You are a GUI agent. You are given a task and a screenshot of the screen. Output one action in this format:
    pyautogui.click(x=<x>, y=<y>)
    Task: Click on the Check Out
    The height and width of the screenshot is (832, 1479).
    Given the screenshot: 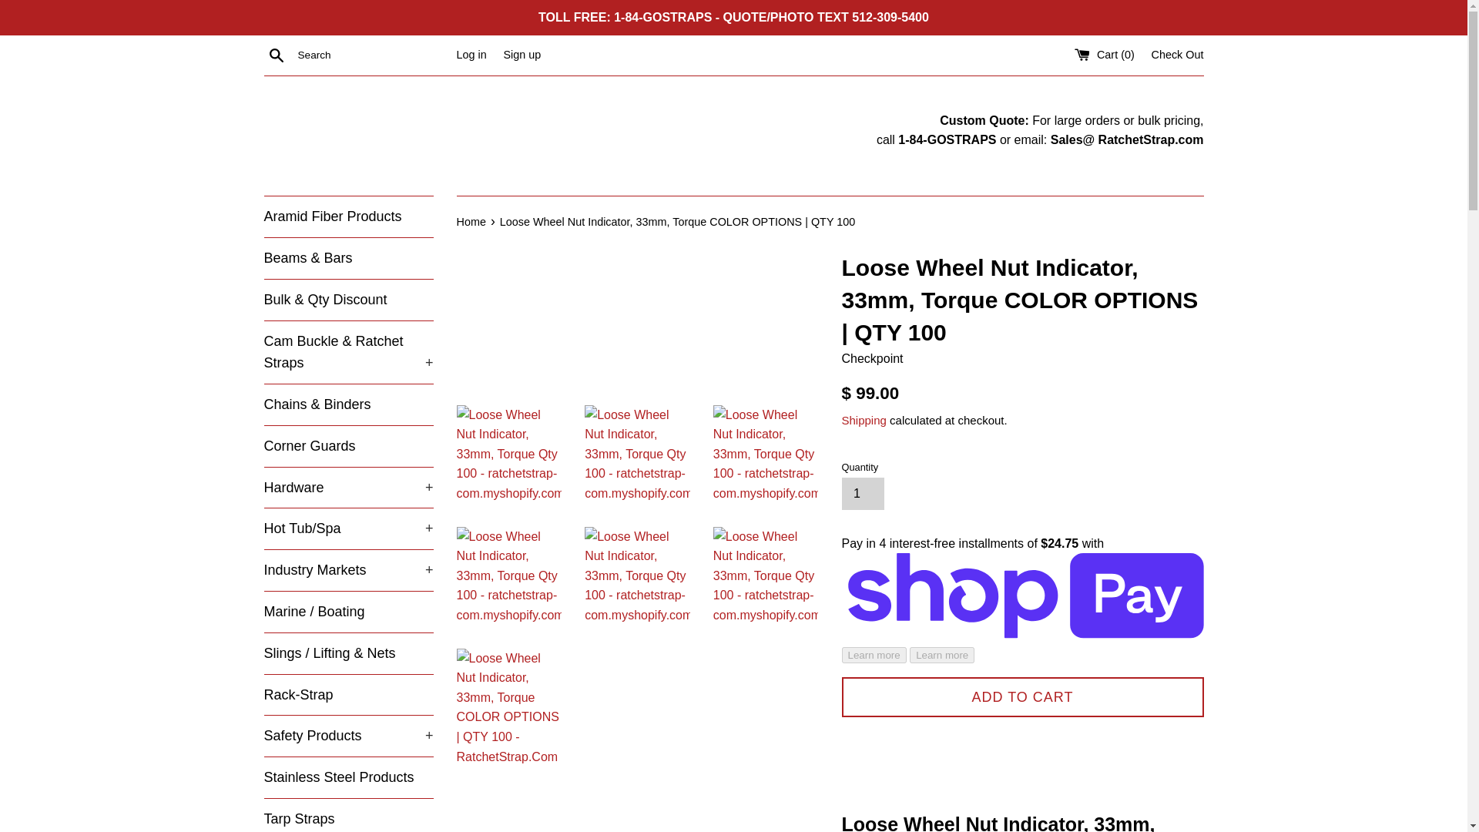 What is the action you would take?
    pyautogui.click(x=1177, y=54)
    